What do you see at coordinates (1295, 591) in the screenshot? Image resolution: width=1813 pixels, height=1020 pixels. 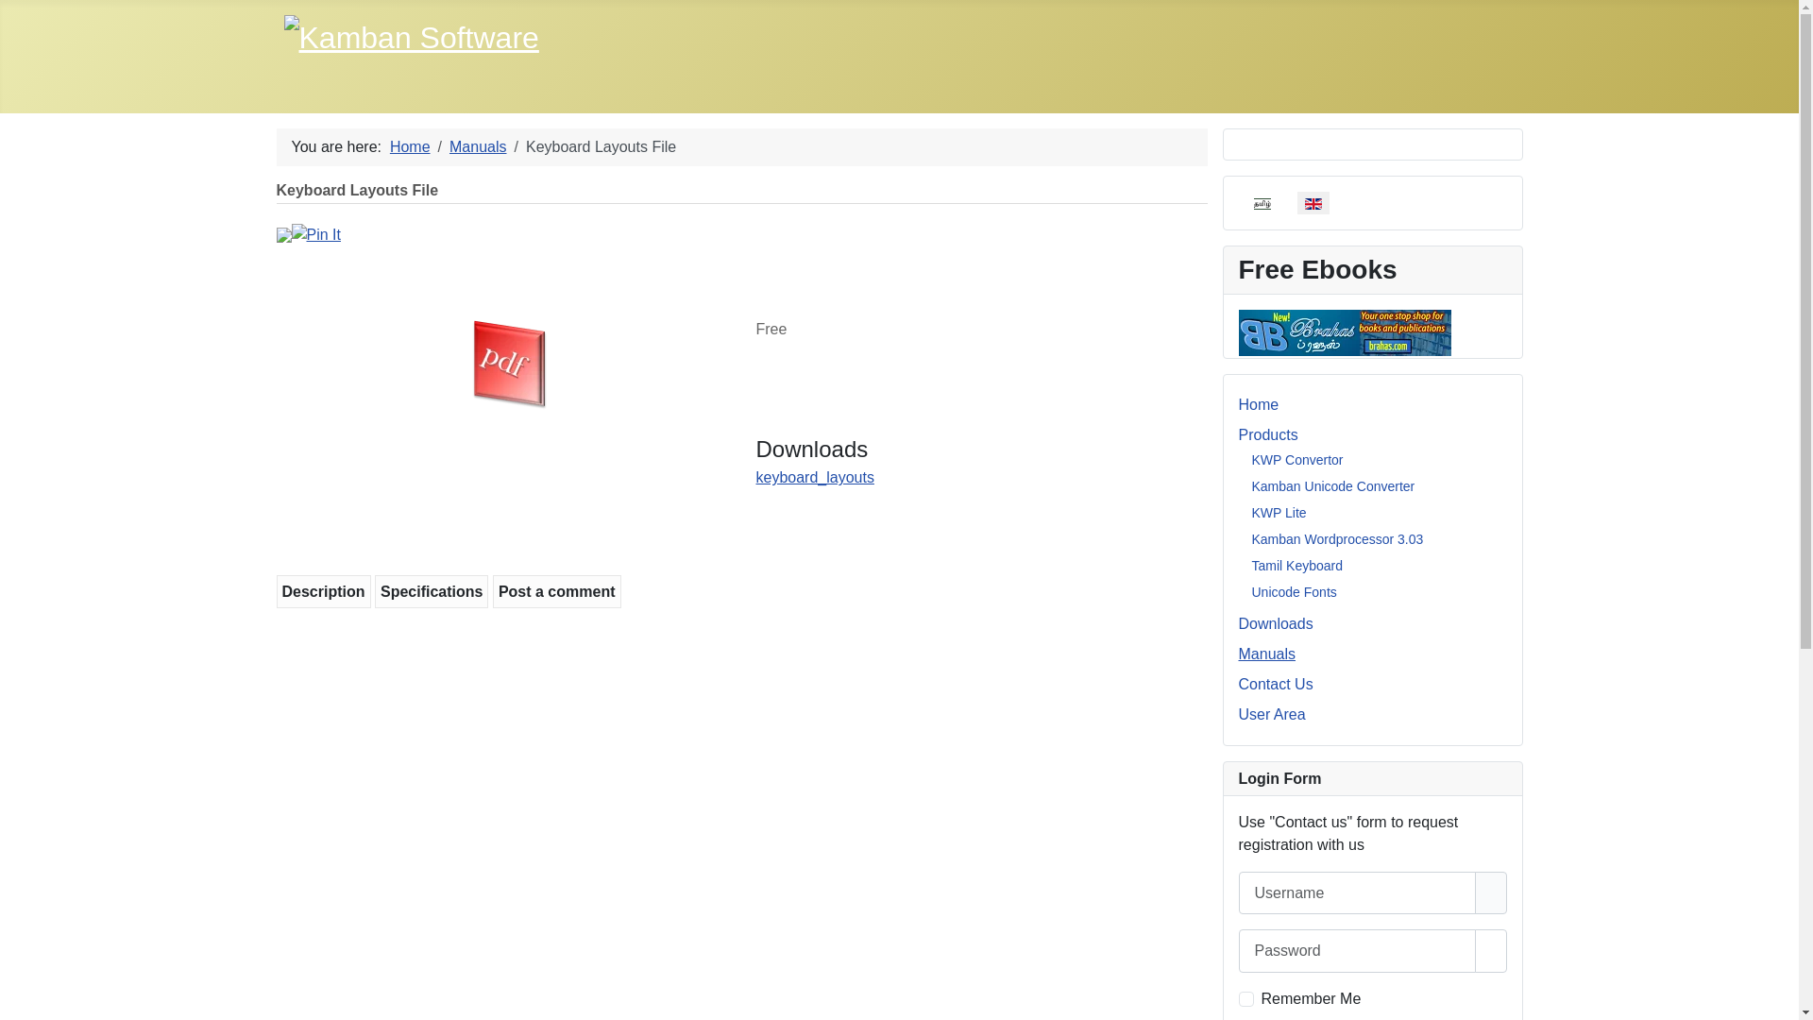 I see `Unicode Fonts` at bounding box center [1295, 591].